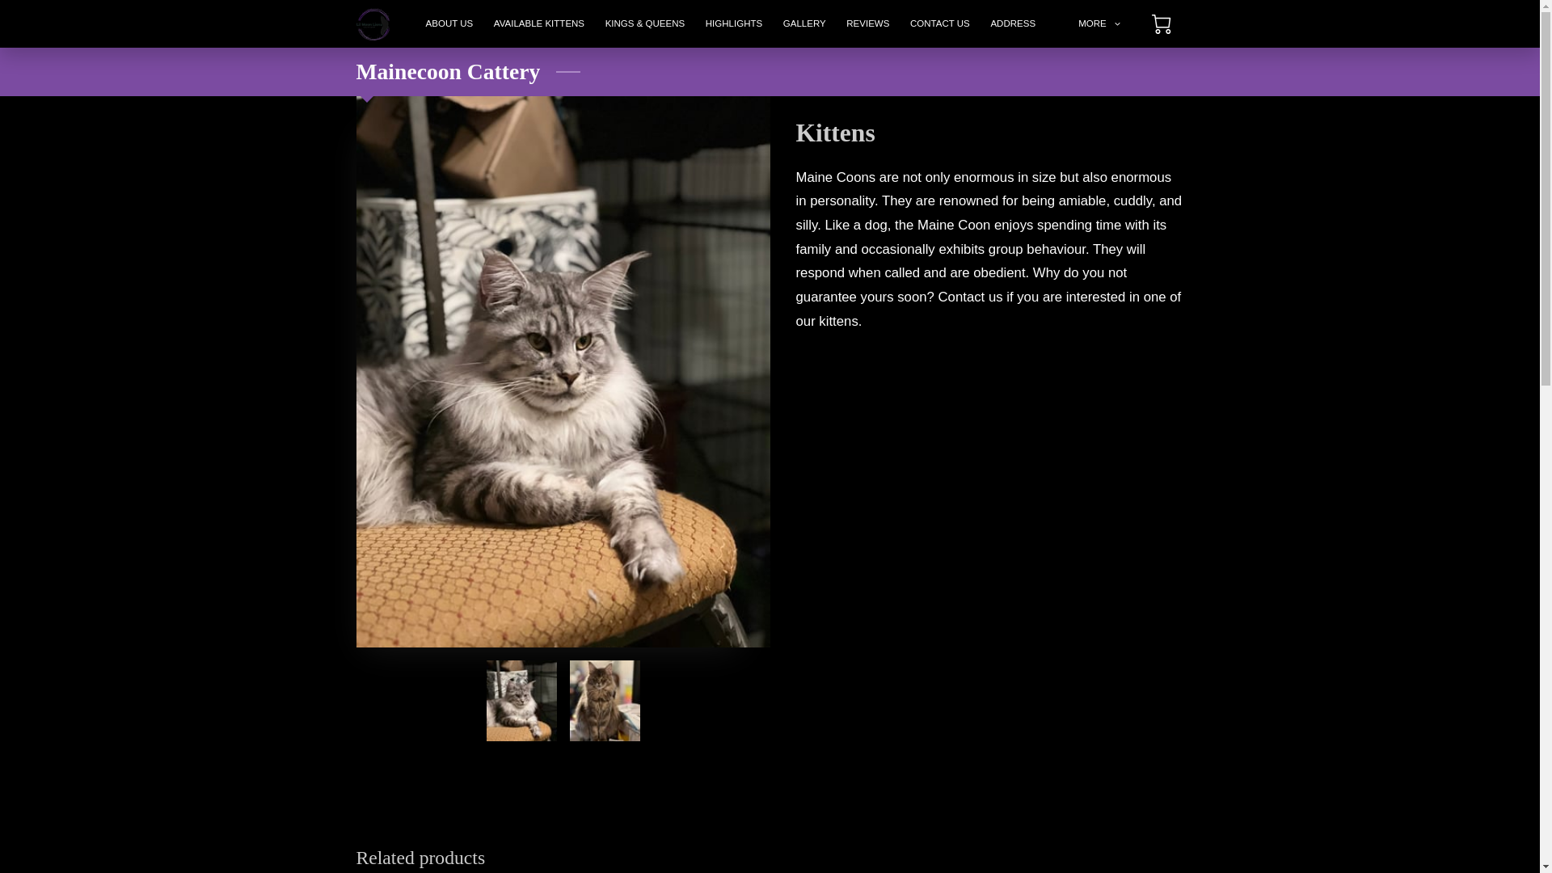 The width and height of the screenshot is (1552, 873). What do you see at coordinates (868, 24) in the screenshot?
I see `REVIEWS` at bounding box center [868, 24].